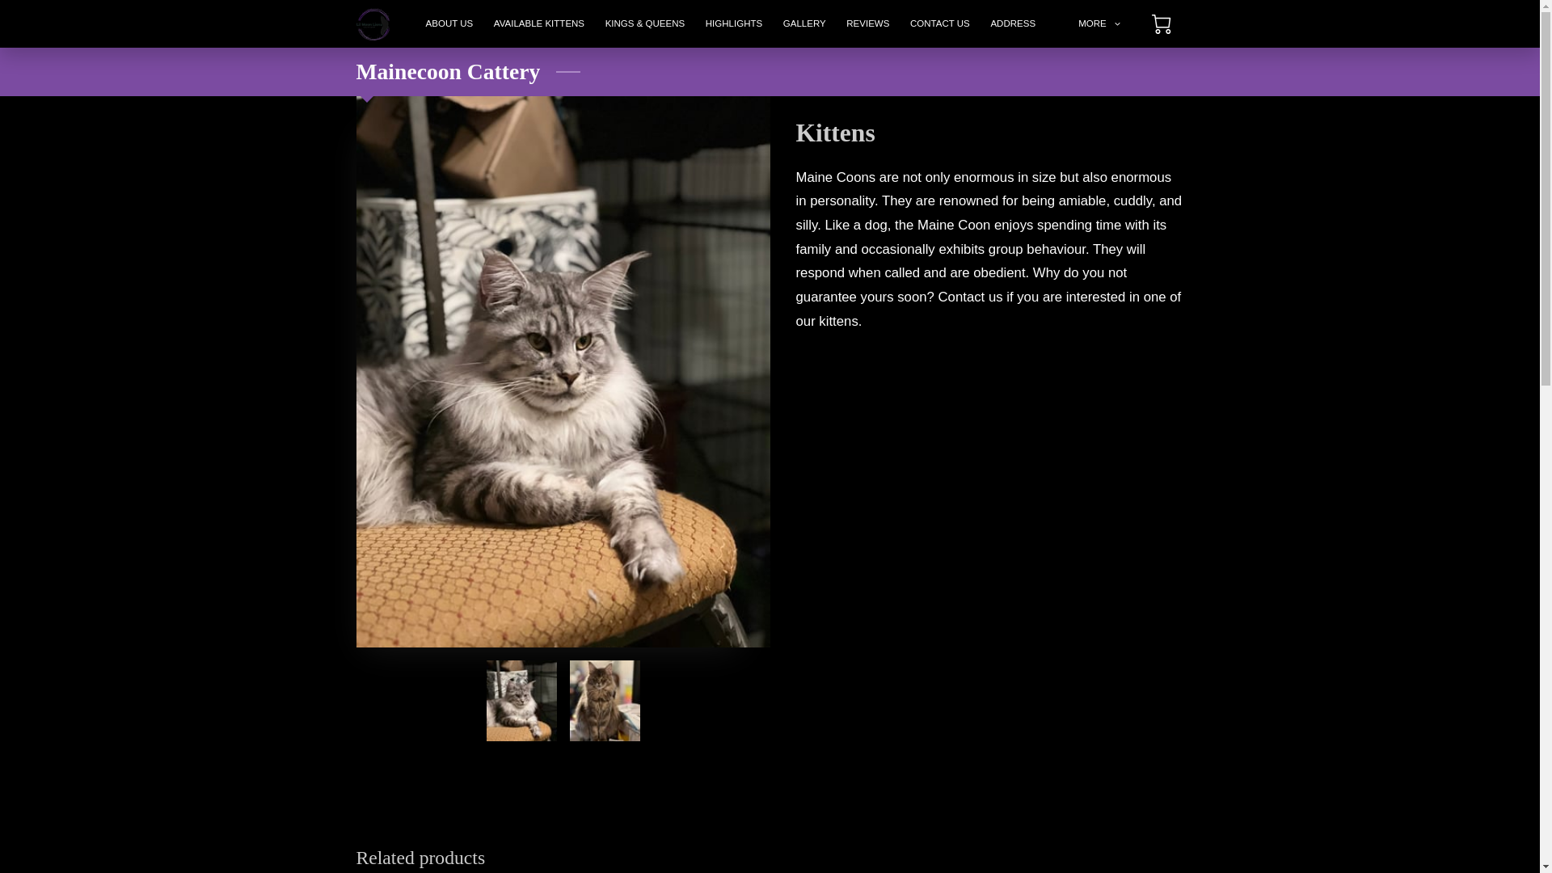 The width and height of the screenshot is (1552, 873). What do you see at coordinates (868, 24) in the screenshot?
I see `REVIEWS` at bounding box center [868, 24].